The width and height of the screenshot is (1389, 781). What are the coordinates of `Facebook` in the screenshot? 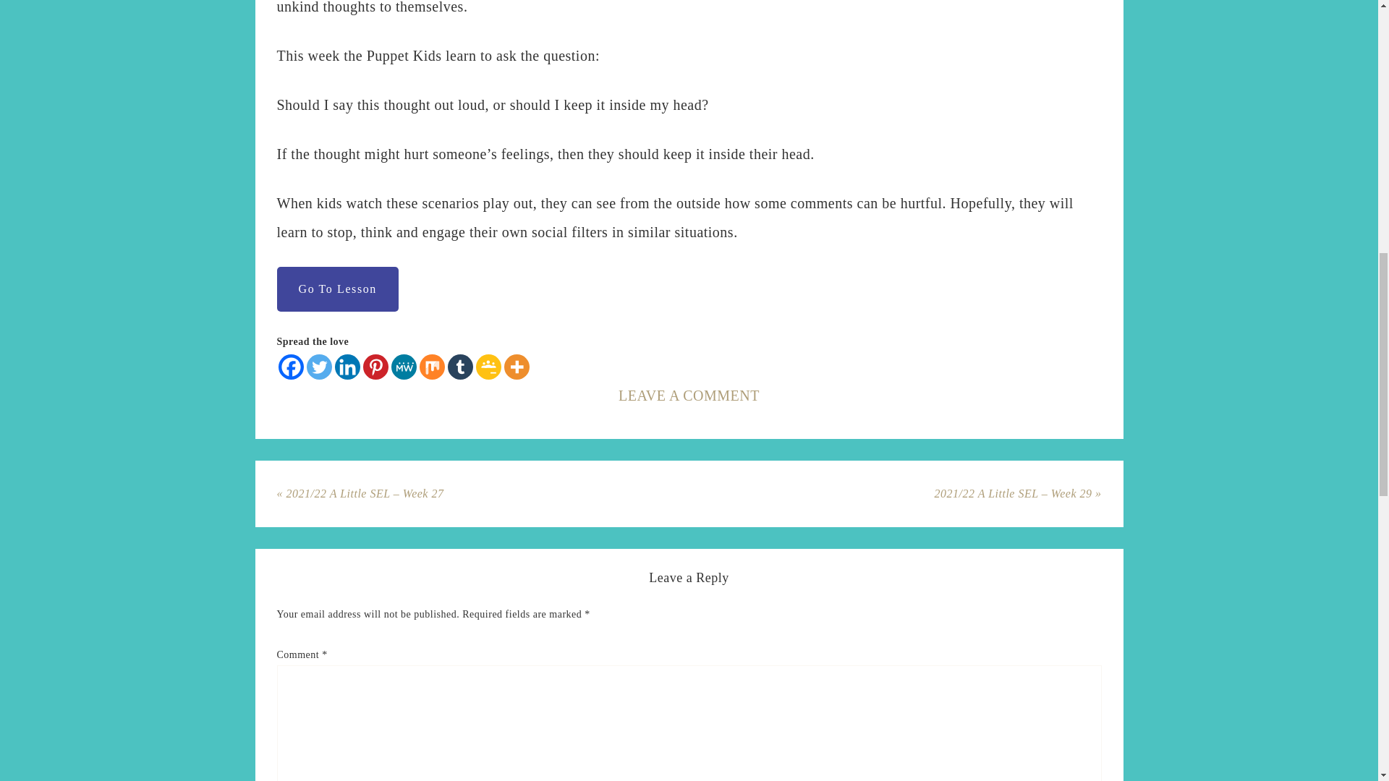 It's located at (290, 367).